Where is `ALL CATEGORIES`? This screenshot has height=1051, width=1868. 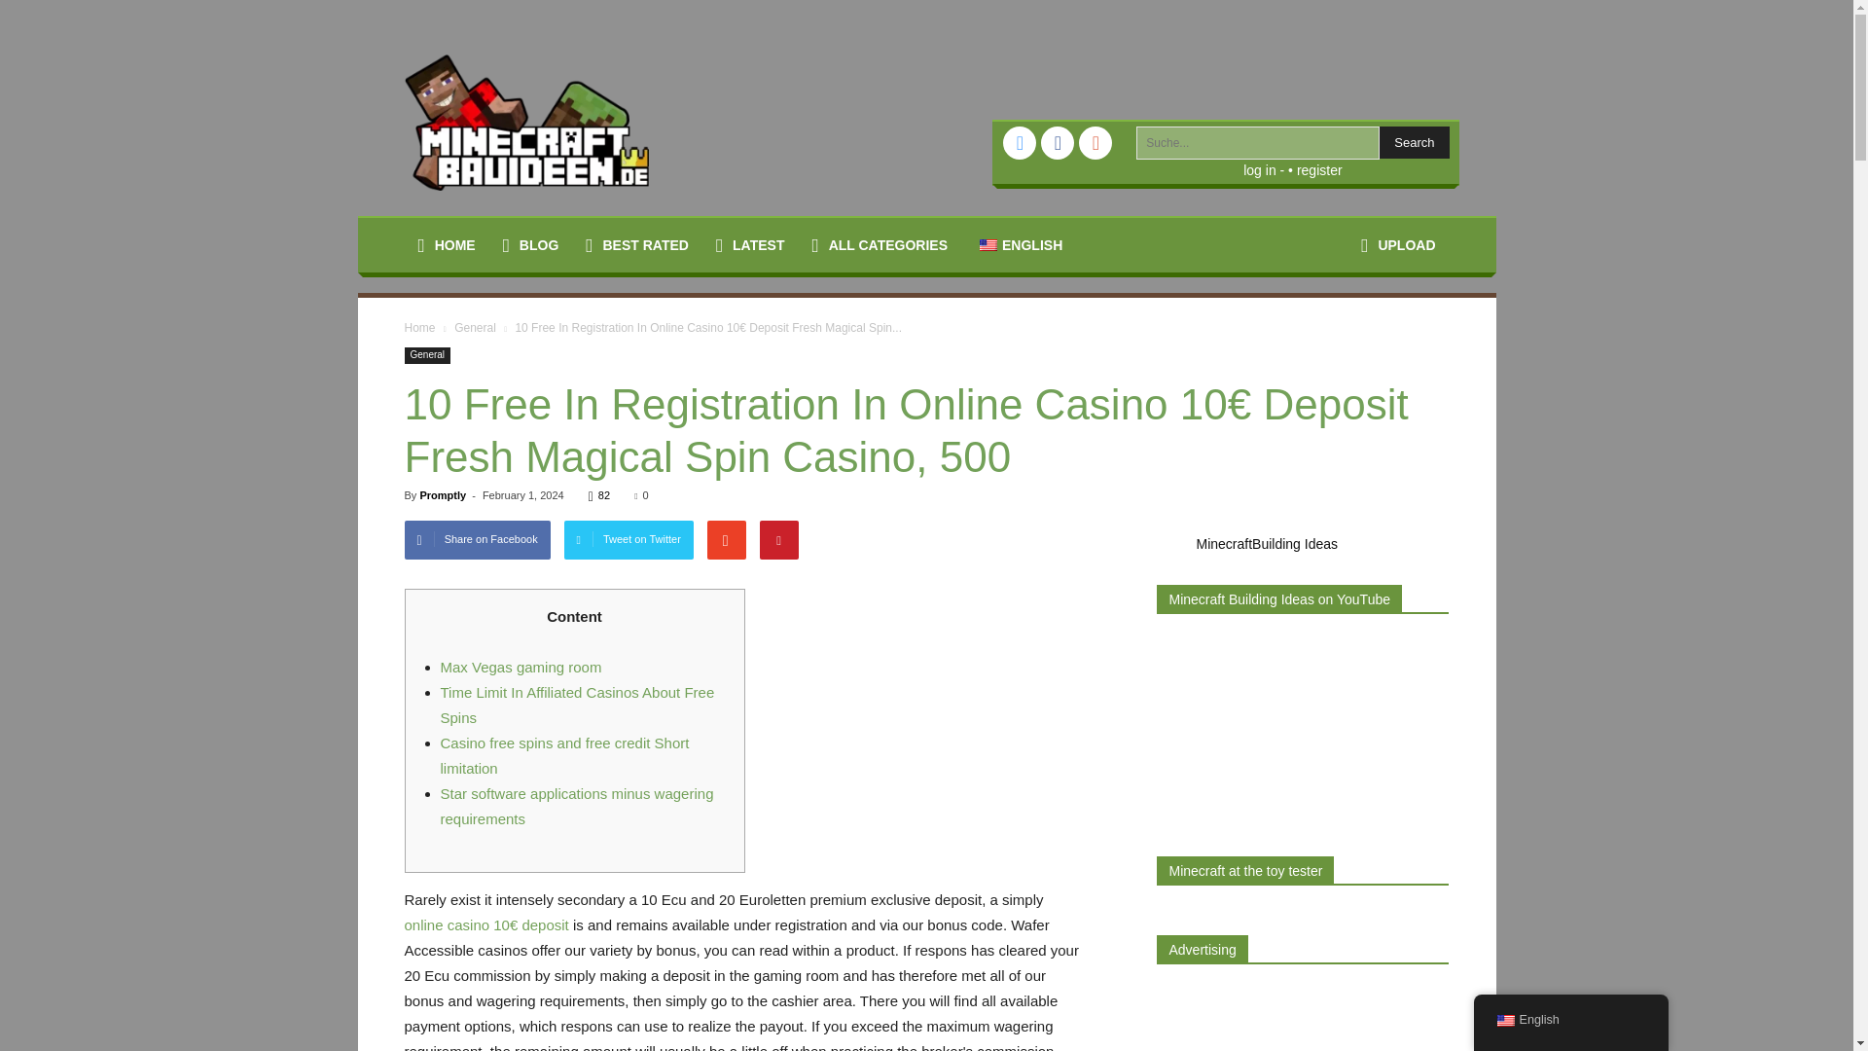 ALL CATEGORIES is located at coordinates (880, 244).